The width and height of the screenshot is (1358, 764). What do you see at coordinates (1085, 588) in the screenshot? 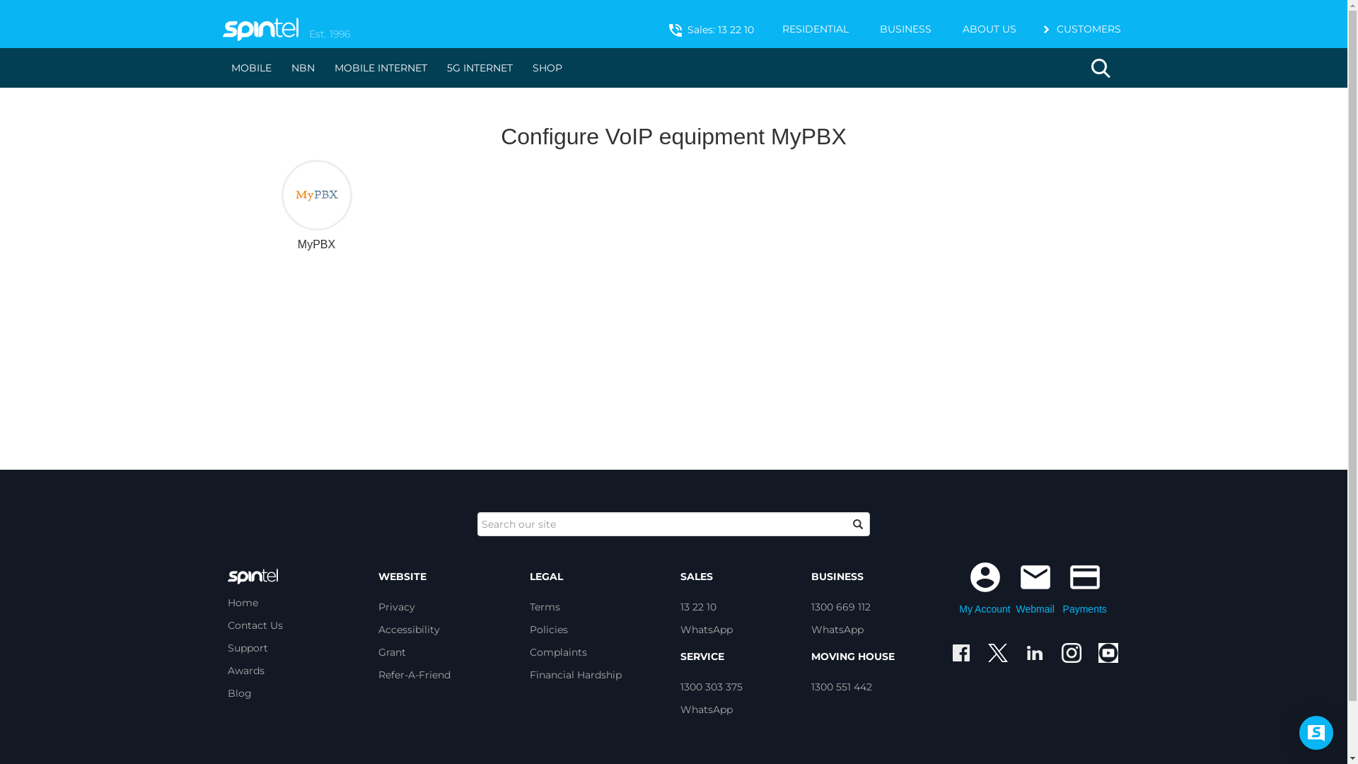
I see `credit_card
Payments` at bounding box center [1085, 588].